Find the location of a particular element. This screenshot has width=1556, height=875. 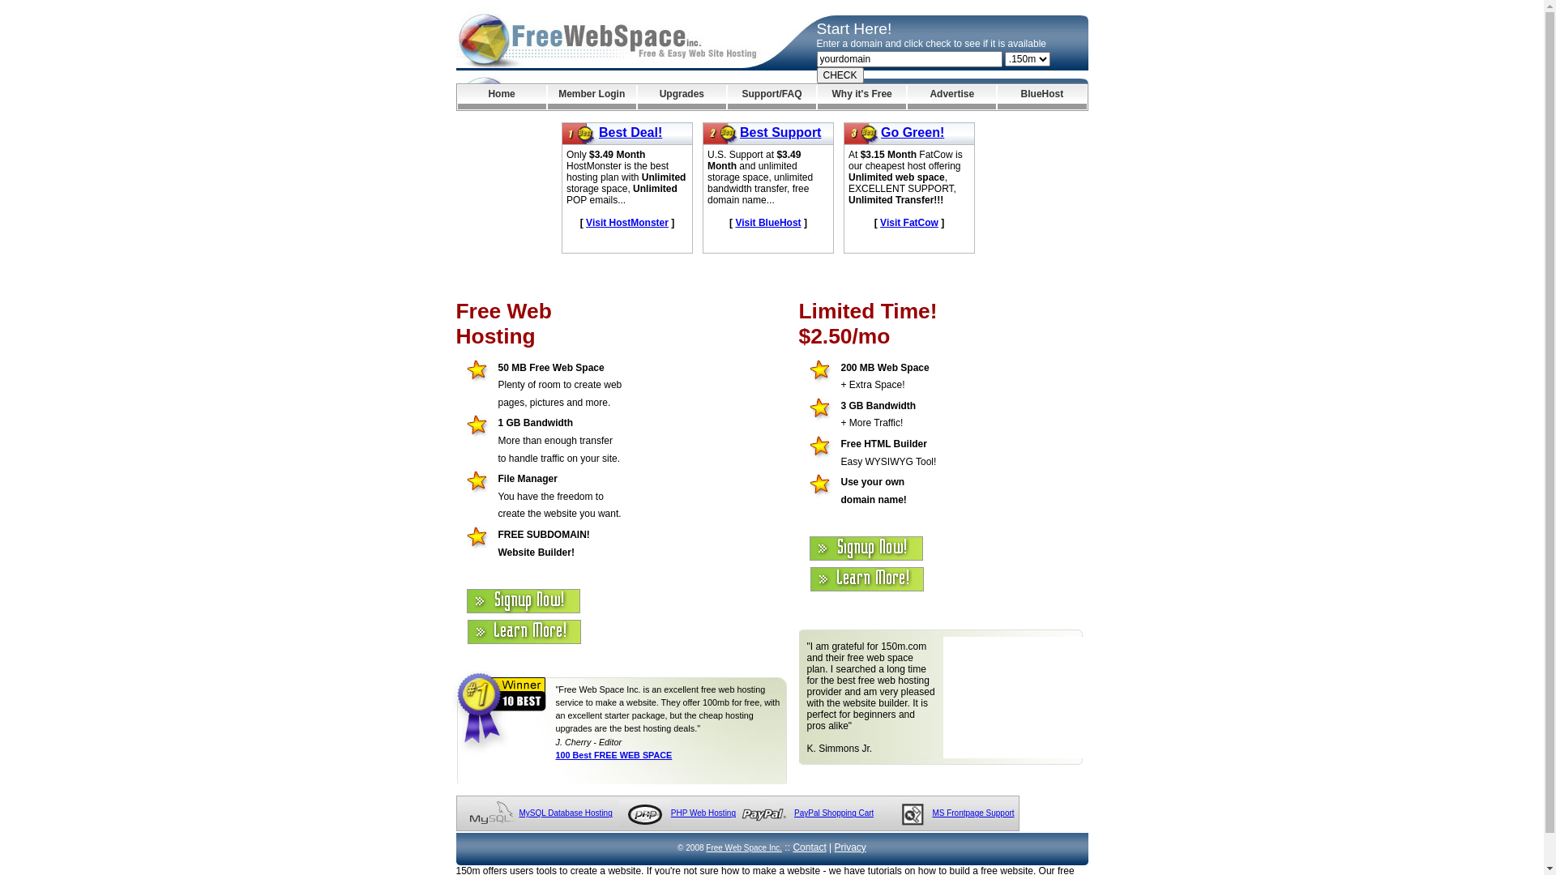

Advertise is located at coordinates (951, 97).